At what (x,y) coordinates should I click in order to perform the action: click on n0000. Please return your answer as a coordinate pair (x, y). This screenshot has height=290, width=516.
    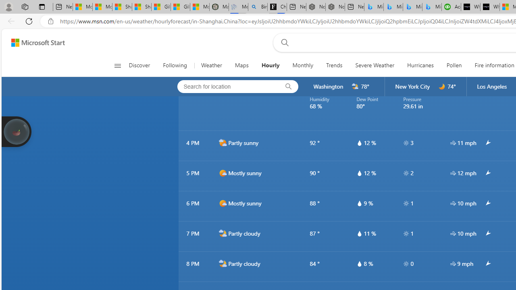
    Looking at the image, I should click on (442, 87).